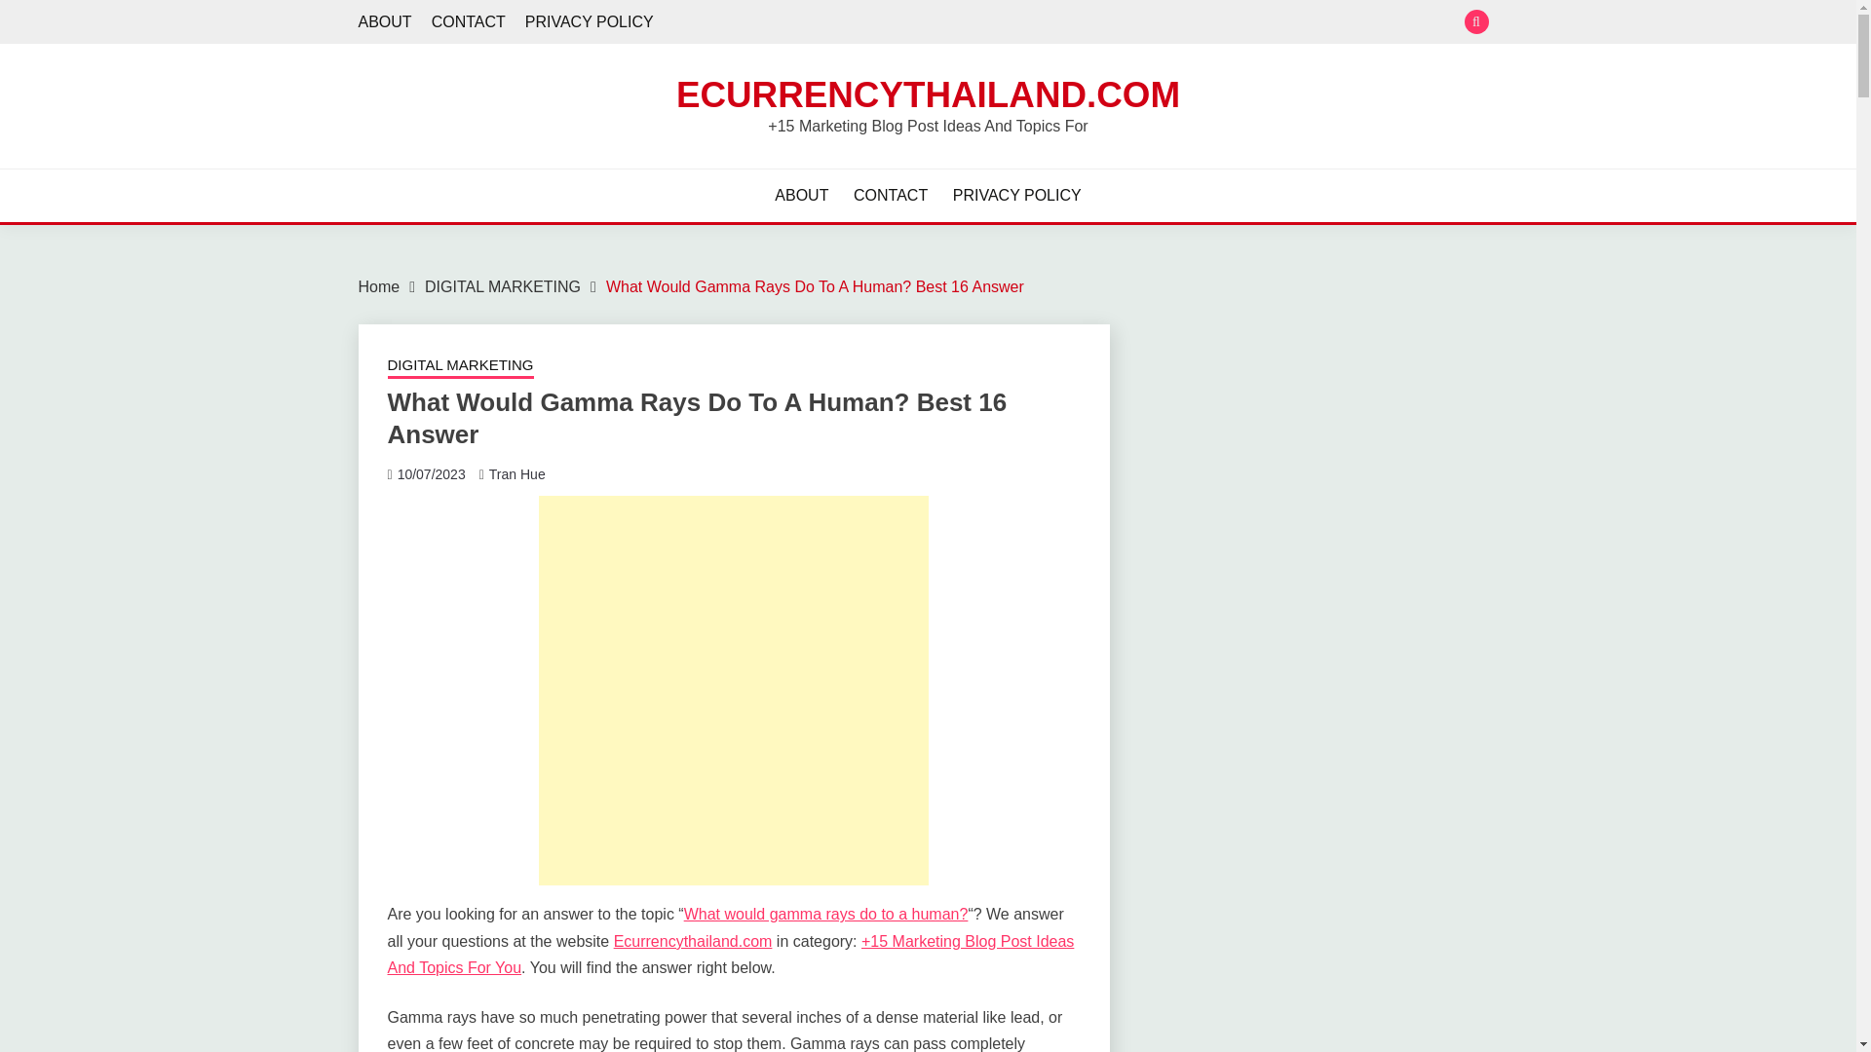 The image size is (1871, 1052). Describe the element at coordinates (891, 195) in the screenshot. I see `CONTACT` at that location.